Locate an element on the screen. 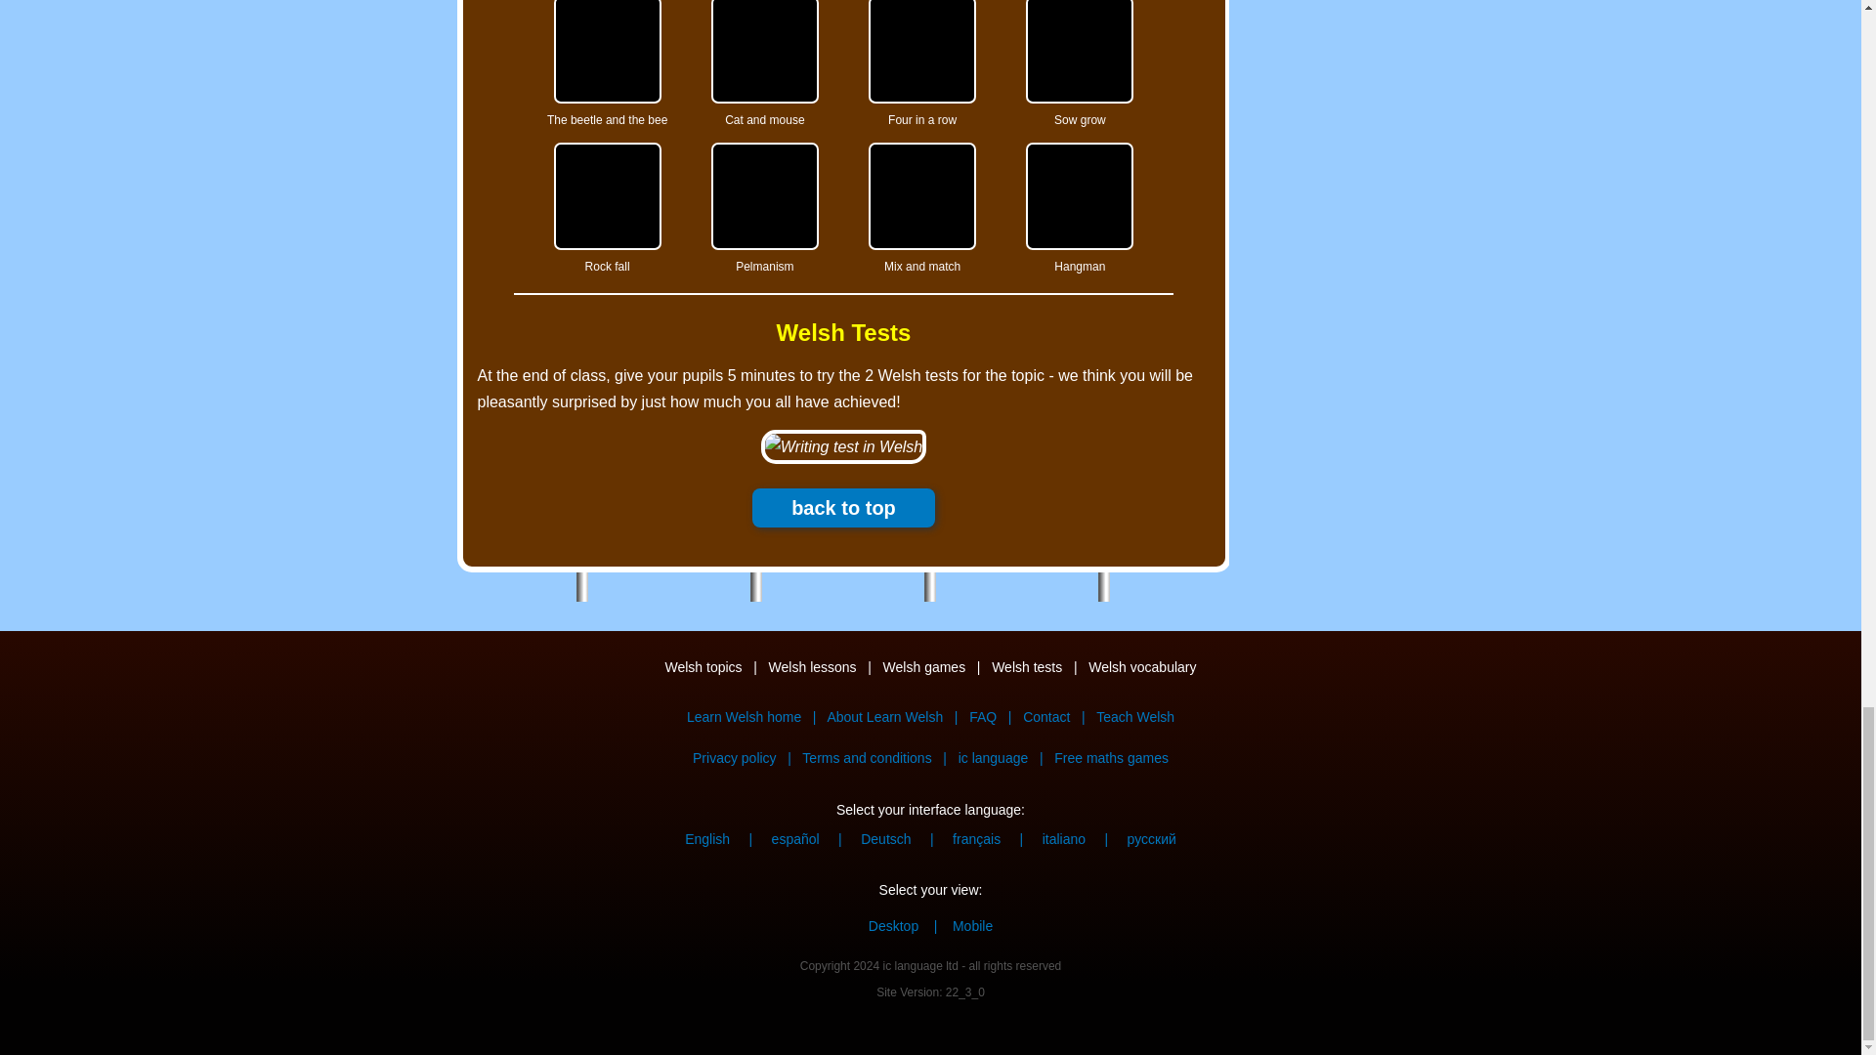  back to top is located at coordinates (842, 508).